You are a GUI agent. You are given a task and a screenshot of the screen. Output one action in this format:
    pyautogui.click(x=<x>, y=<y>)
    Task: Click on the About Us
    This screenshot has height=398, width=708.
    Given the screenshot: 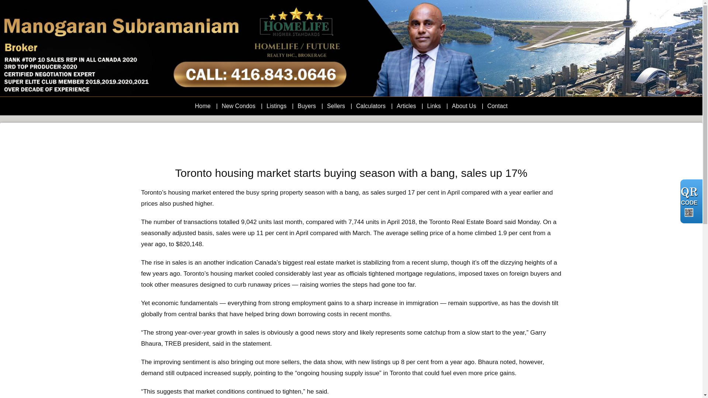 What is the action you would take?
    pyautogui.click(x=464, y=106)
    